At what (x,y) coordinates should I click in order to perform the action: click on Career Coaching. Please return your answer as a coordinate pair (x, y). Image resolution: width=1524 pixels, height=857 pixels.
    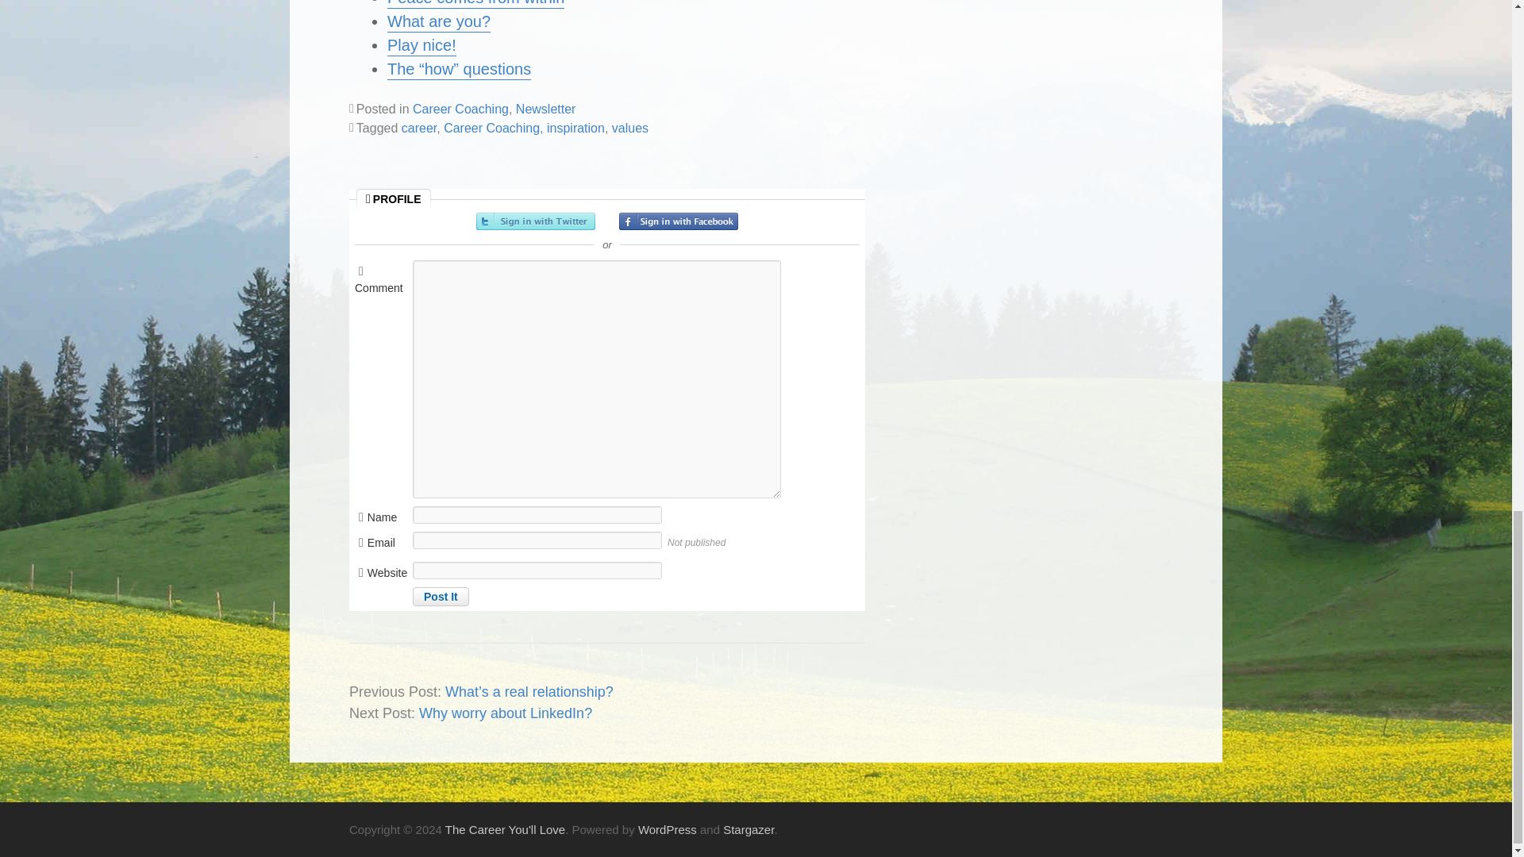
    Looking at the image, I should click on (491, 128).